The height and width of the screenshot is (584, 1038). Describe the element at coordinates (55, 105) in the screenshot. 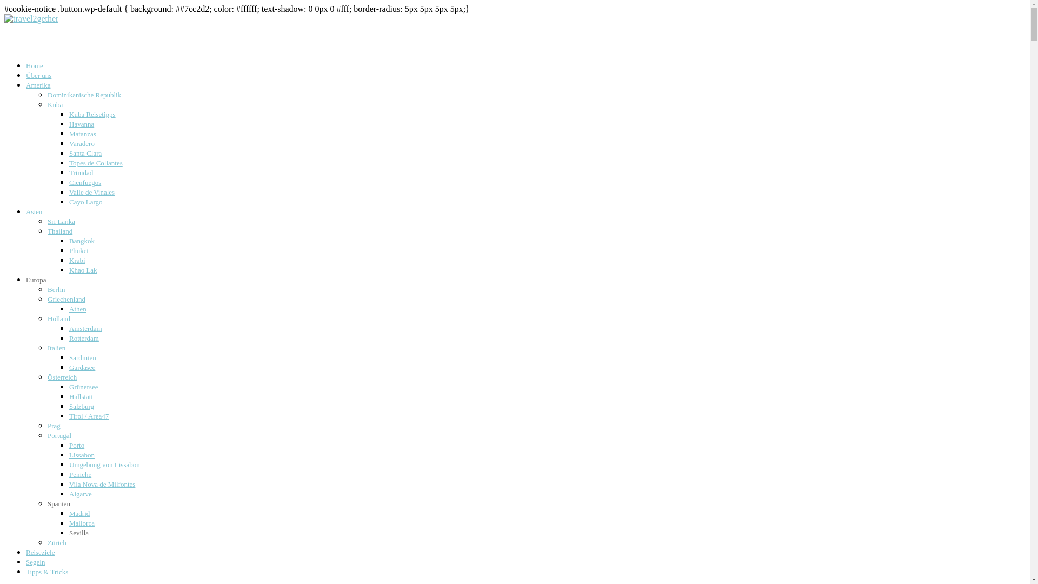

I see `Kuba` at that location.